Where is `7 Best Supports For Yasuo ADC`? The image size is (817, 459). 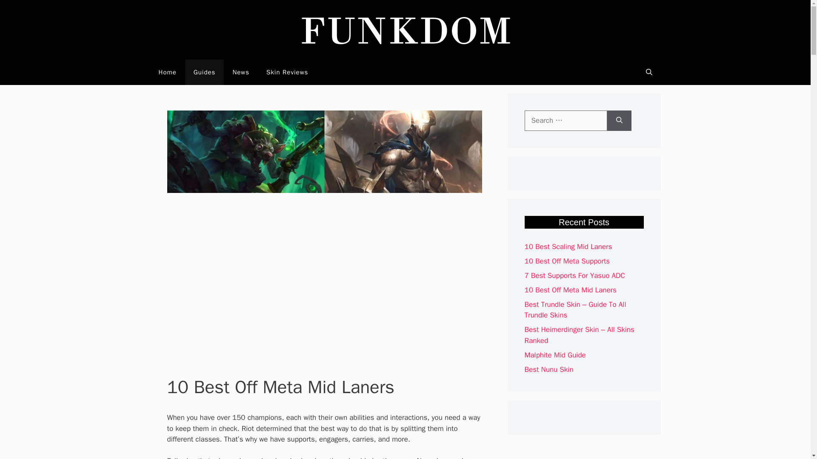 7 Best Supports For Yasuo ADC is located at coordinates (574, 275).